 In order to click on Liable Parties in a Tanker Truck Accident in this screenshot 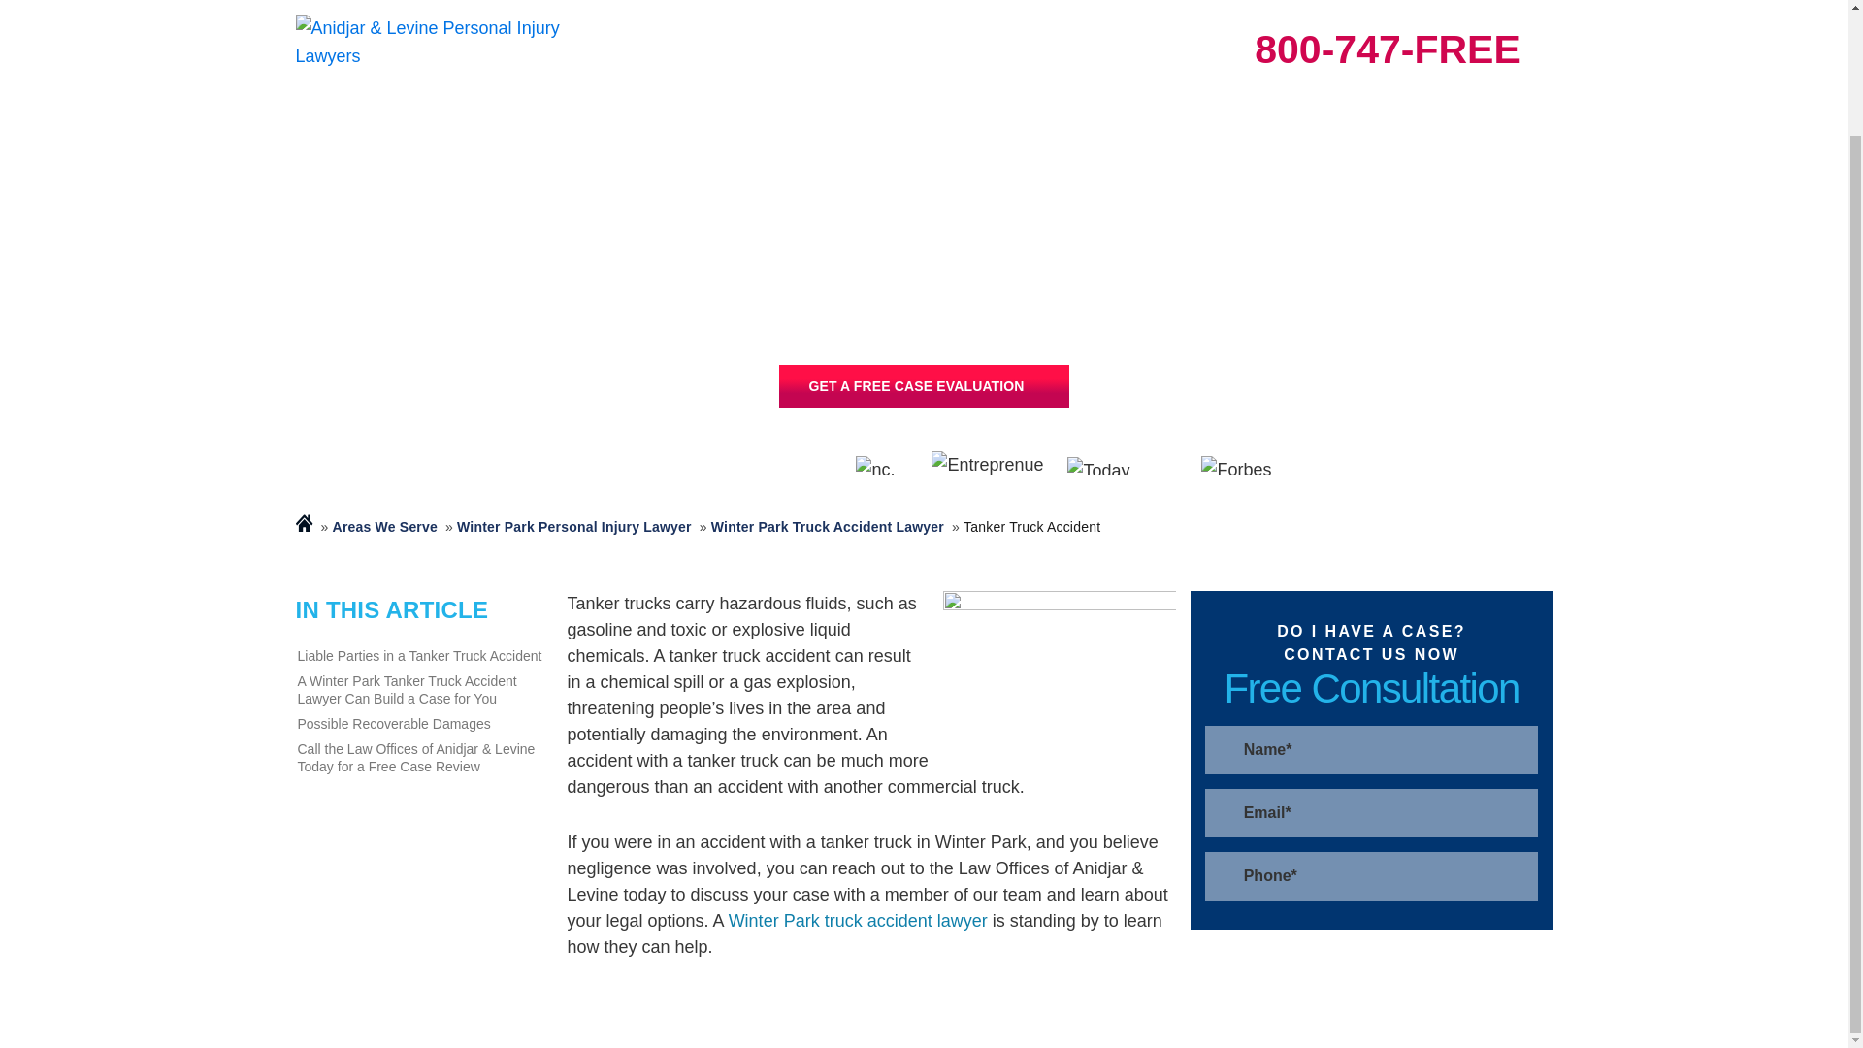, I will do `click(421, 656)`.